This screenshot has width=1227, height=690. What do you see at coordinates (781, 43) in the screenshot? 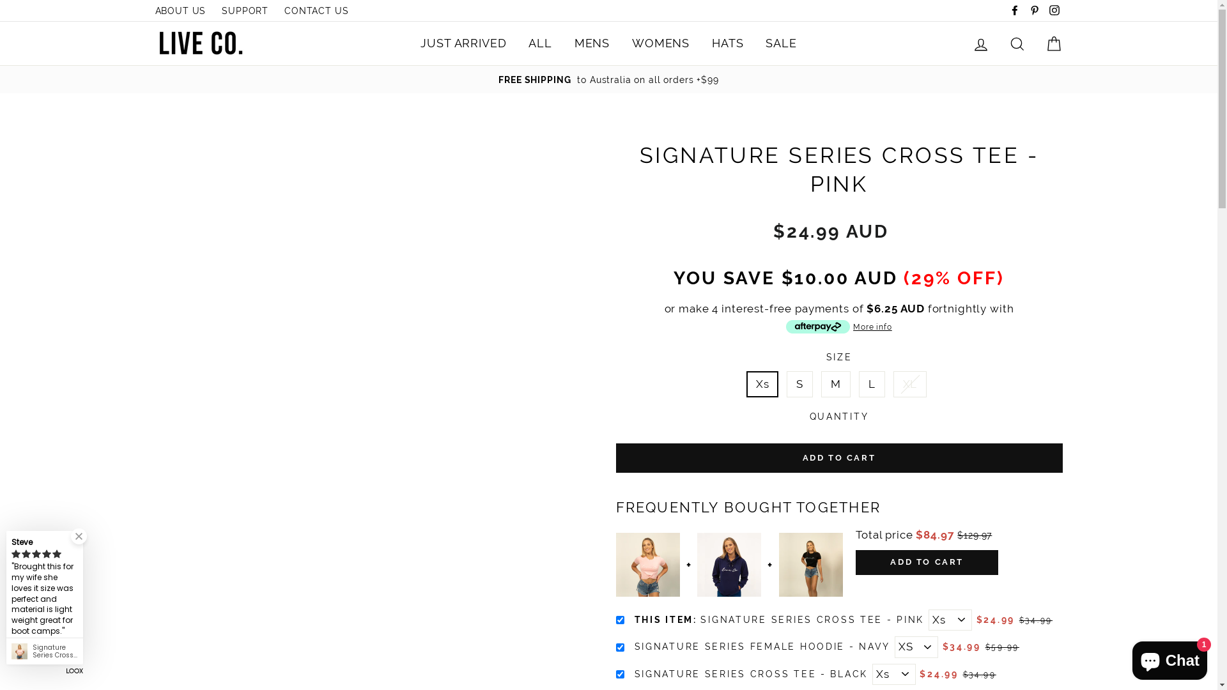
I see `SALE` at bounding box center [781, 43].